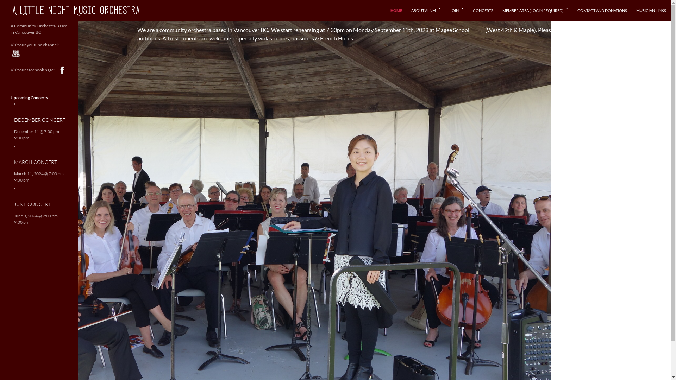 The height and width of the screenshot is (380, 676). What do you see at coordinates (396, 11) in the screenshot?
I see `HOME` at bounding box center [396, 11].